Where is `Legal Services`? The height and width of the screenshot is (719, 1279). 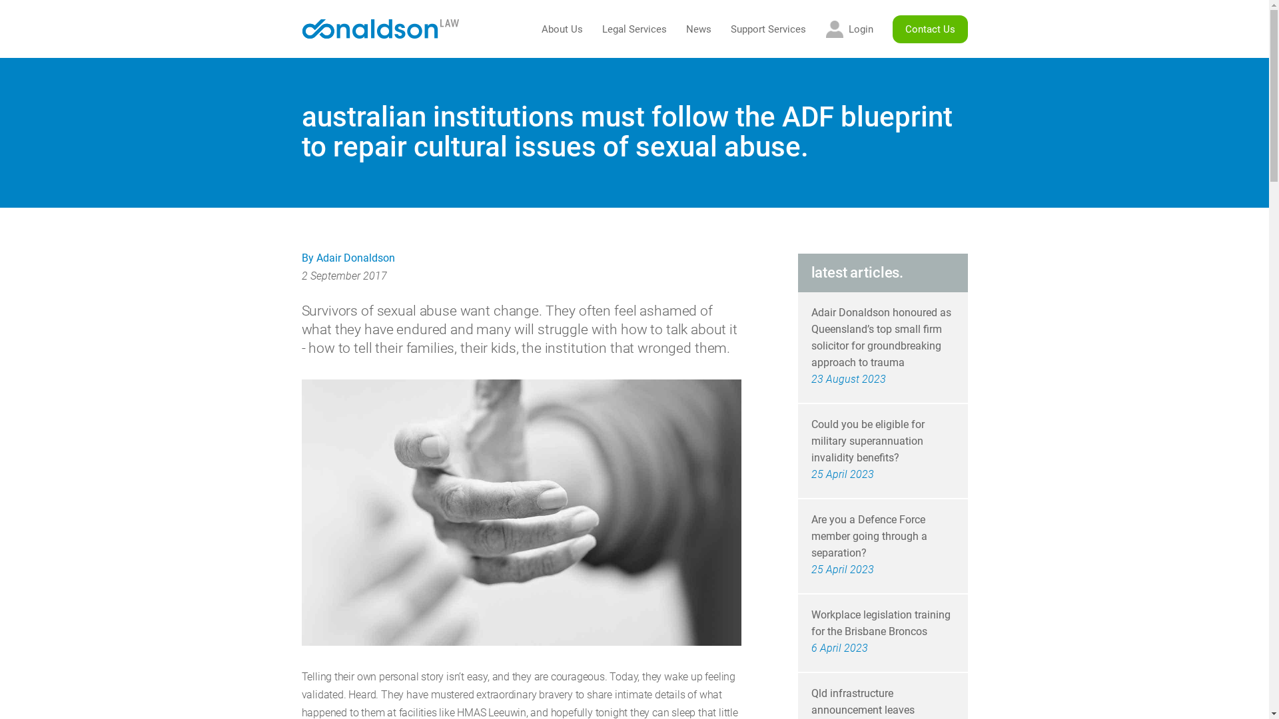 Legal Services is located at coordinates (634, 29).